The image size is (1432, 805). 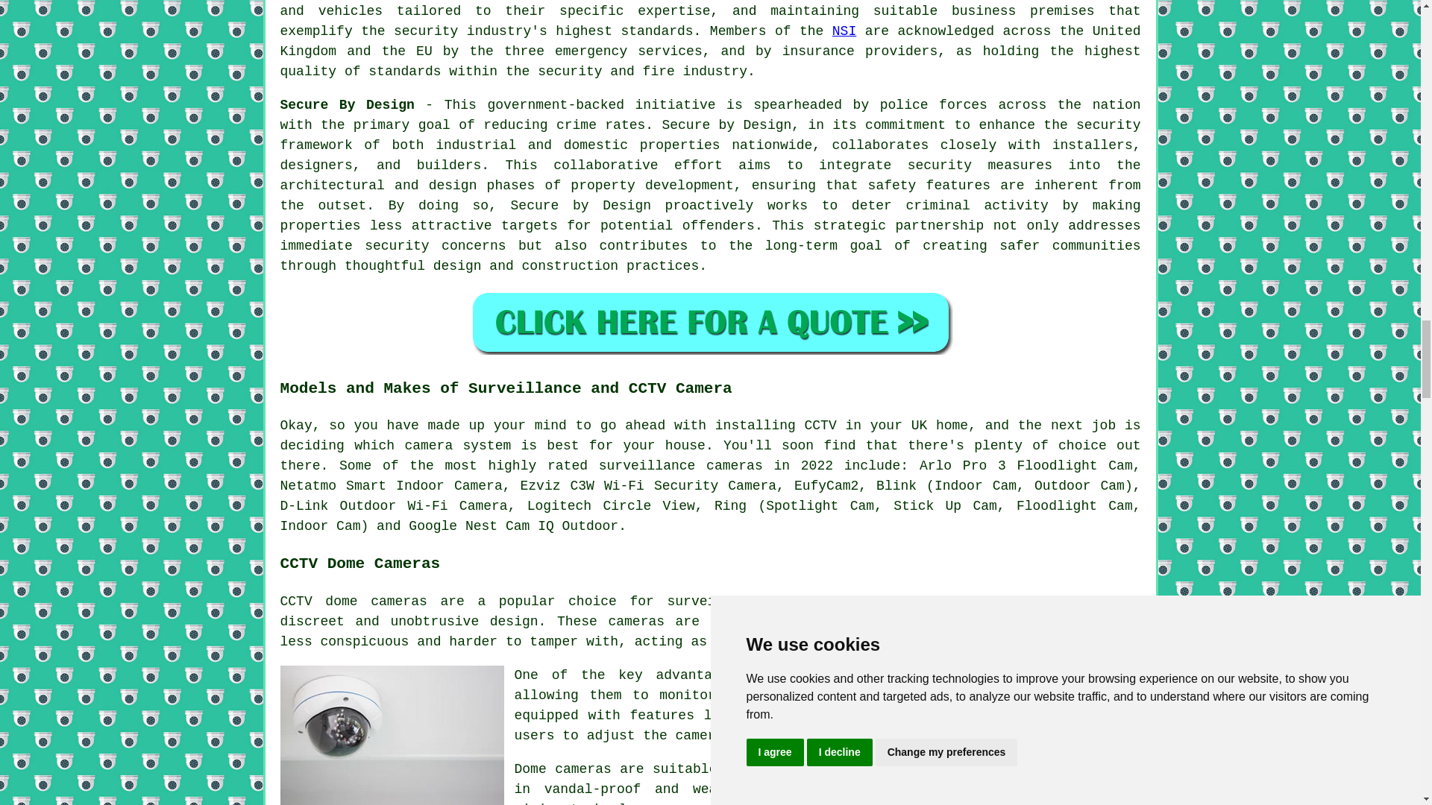 I want to click on CCTV Dome Cameras, so click(x=392, y=735).